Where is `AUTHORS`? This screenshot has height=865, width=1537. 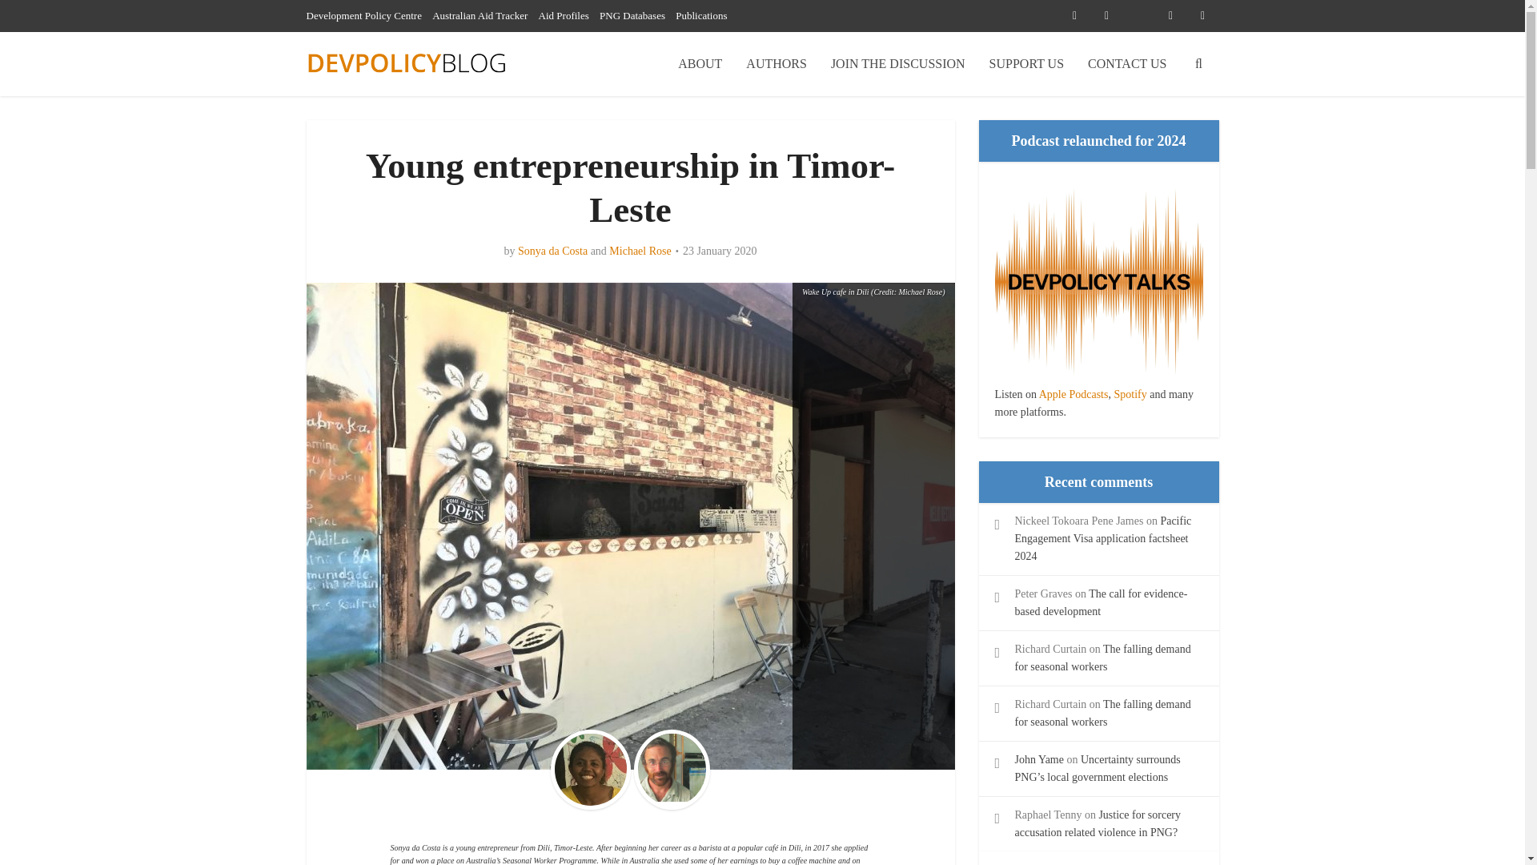
AUTHORS is located at coordinates (777, 63).